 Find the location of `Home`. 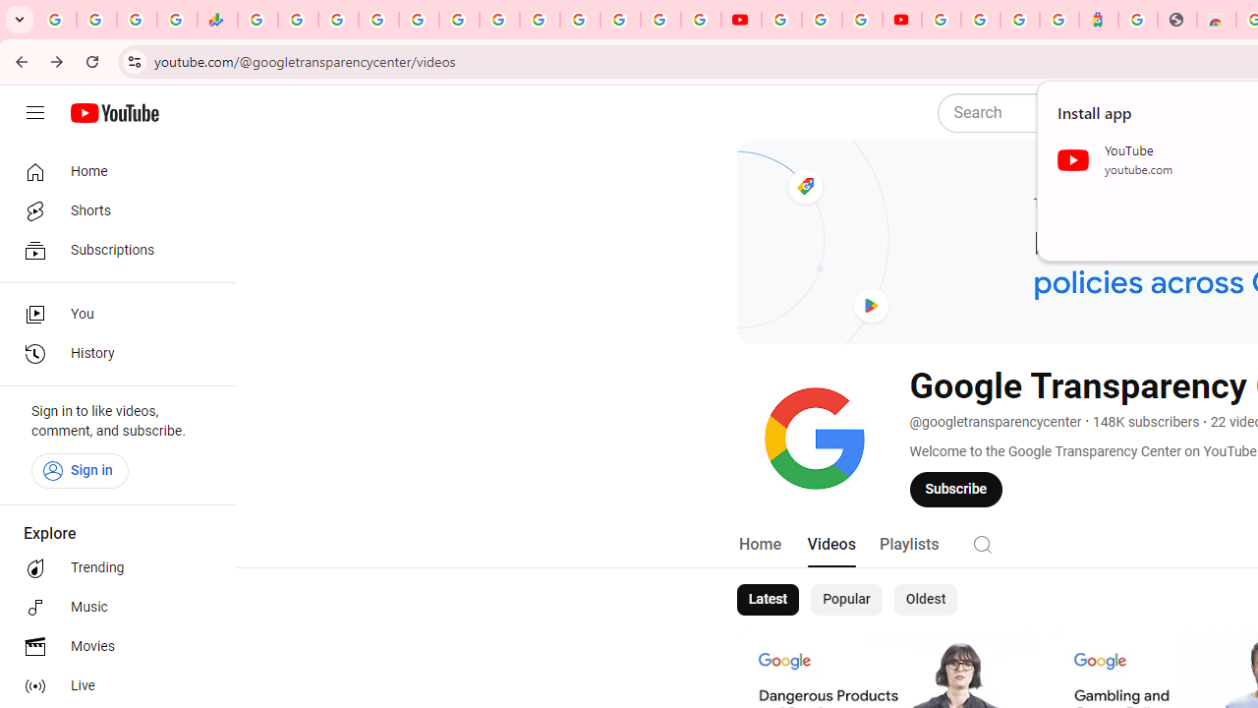

Home is located at coordinates (112, 171).